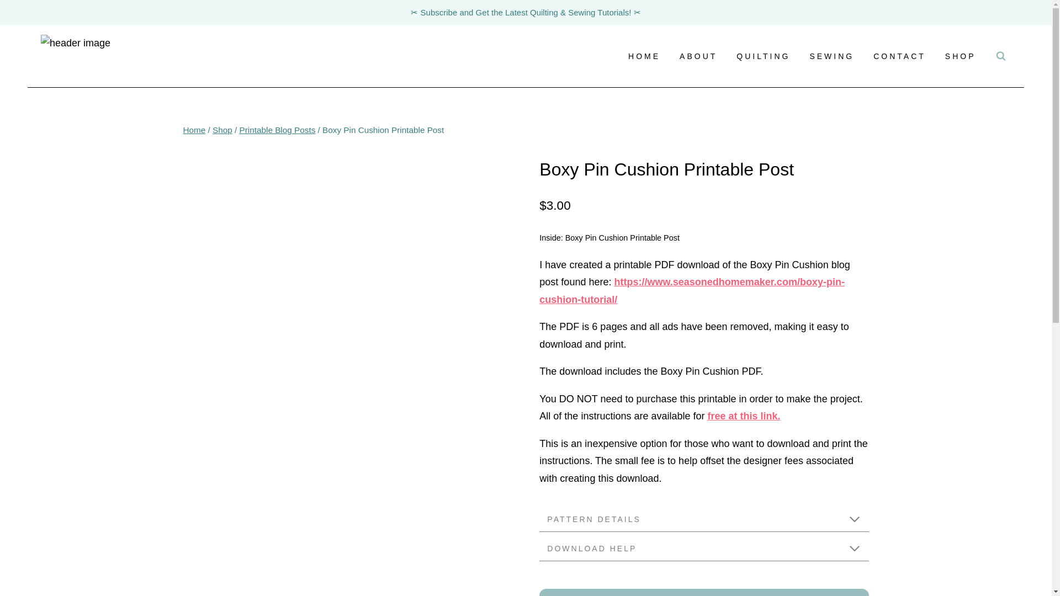 The image size is (1060, 596). Describe the element at coordinates (744, 416) in the screenshot. I see `free at this link.` at that location.